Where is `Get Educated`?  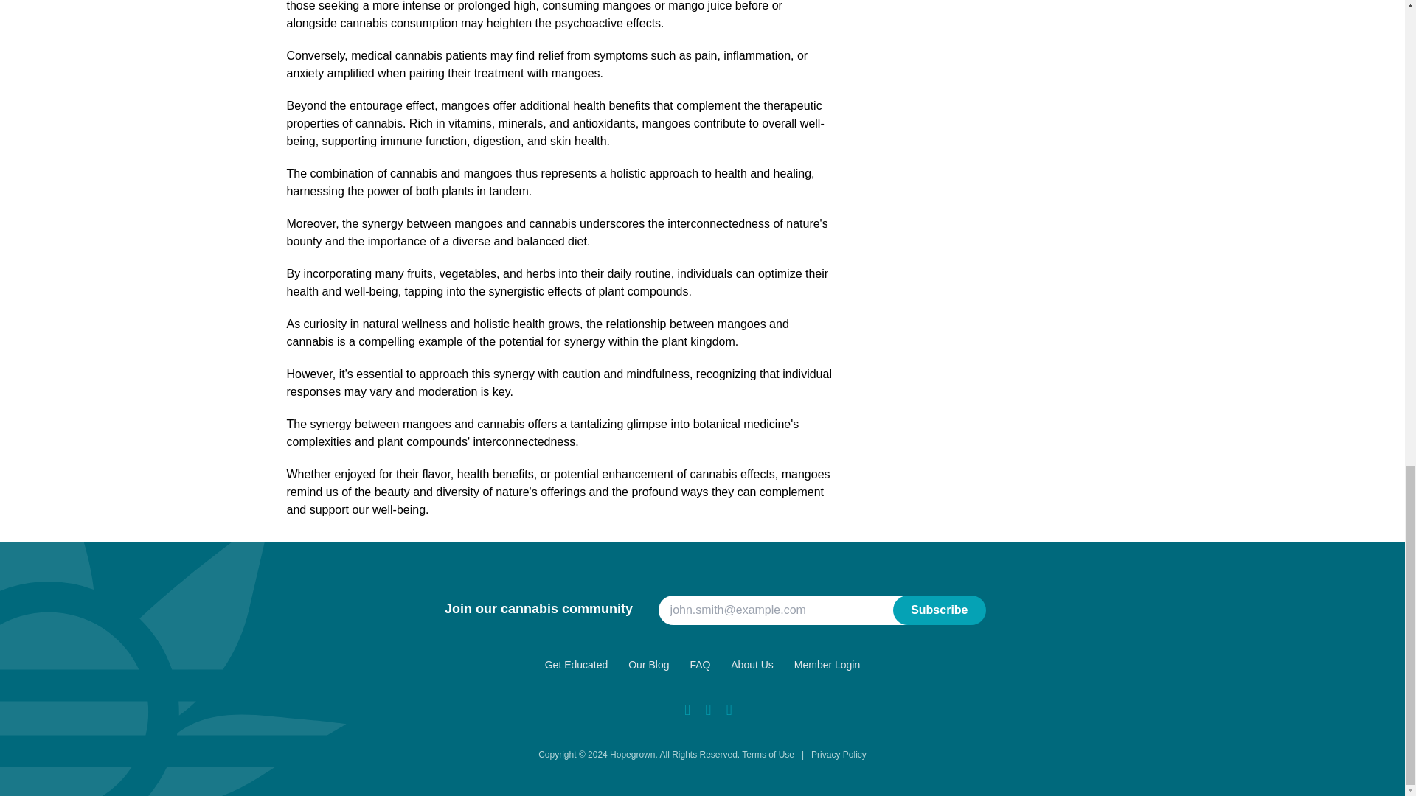
Get Educated is located at coordinates (577, 665).